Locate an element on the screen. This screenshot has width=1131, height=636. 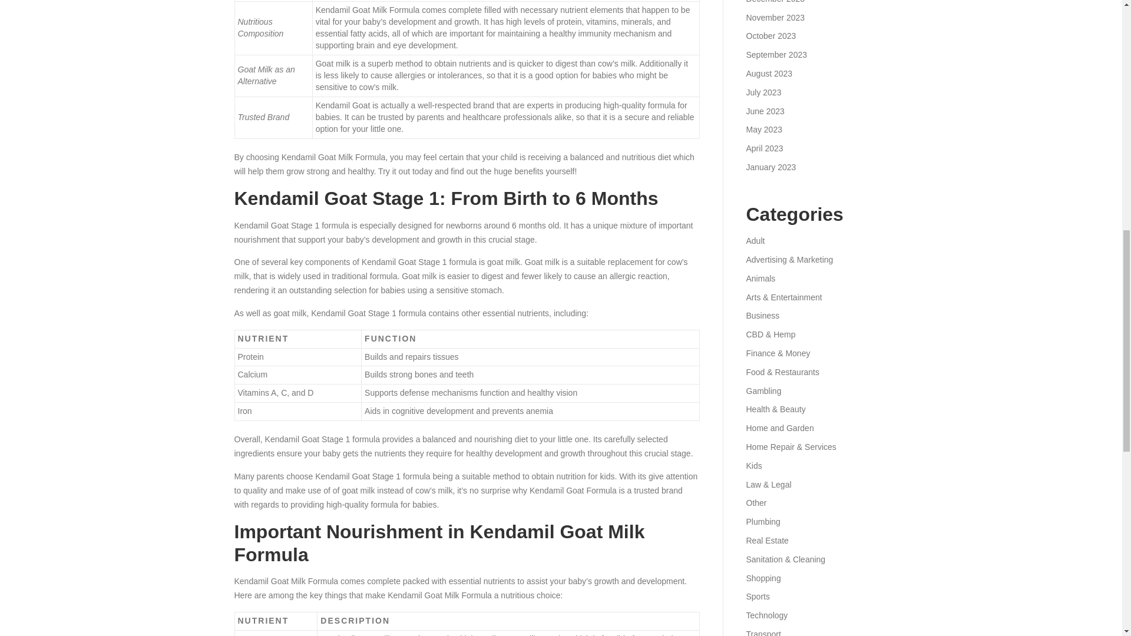
September 2023 is located at coordinates (776, 55).